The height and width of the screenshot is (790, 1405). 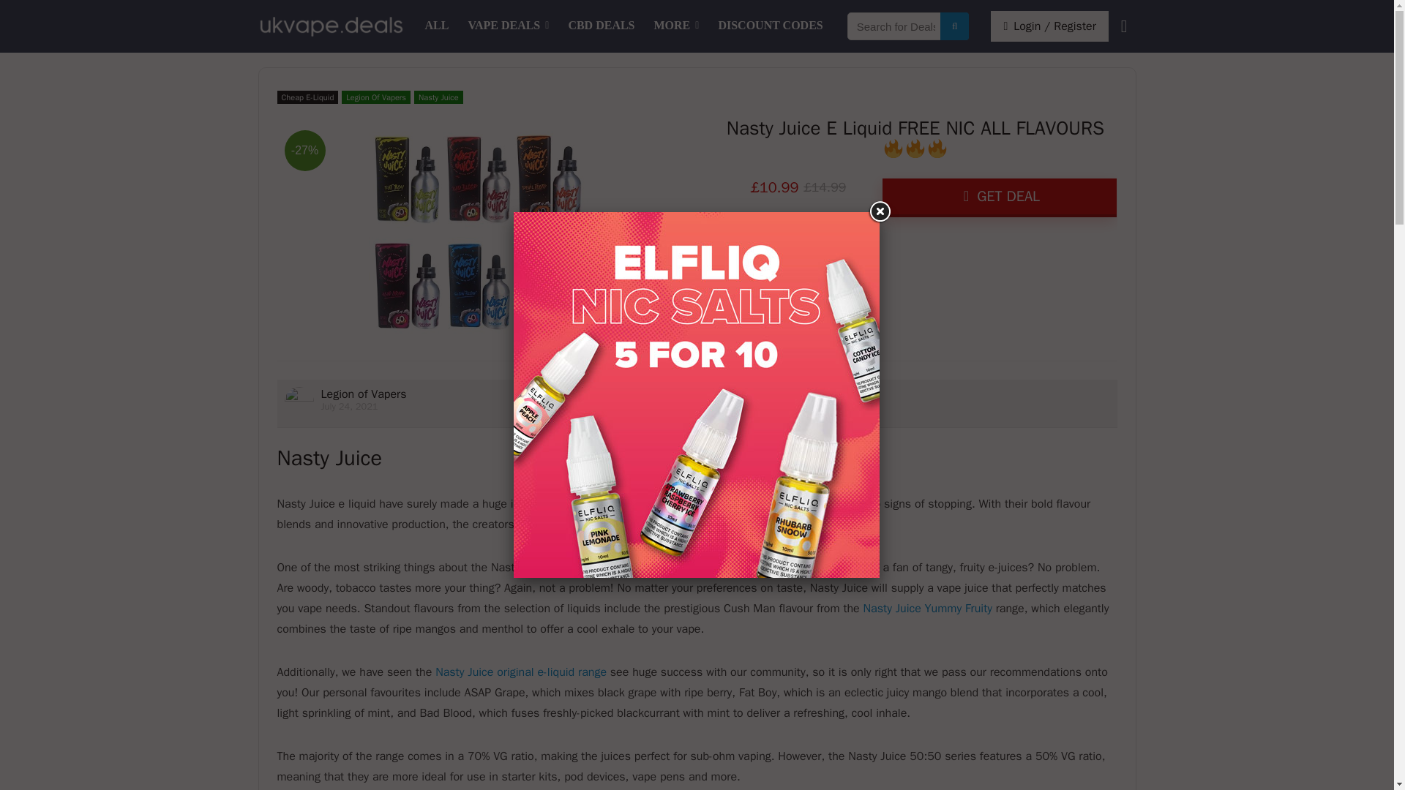 I want to click on Vape Deals, so click(x=508, y=26).